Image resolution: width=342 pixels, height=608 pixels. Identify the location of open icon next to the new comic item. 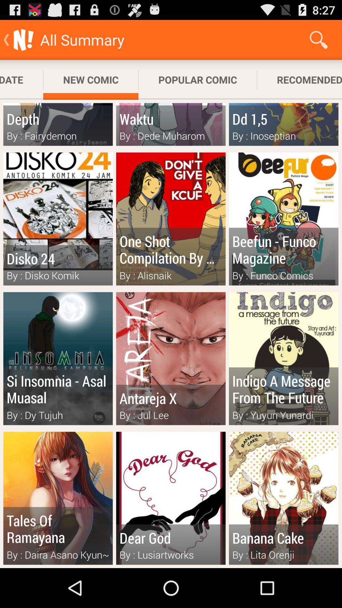
(22, 80).